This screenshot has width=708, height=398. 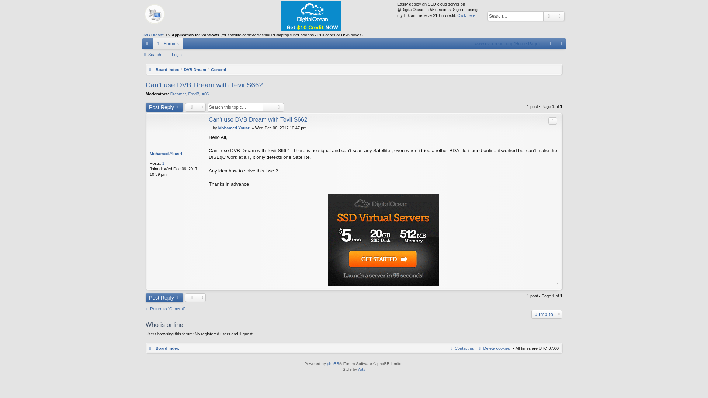 I want to click on FredB, so click(x=194, y=94).